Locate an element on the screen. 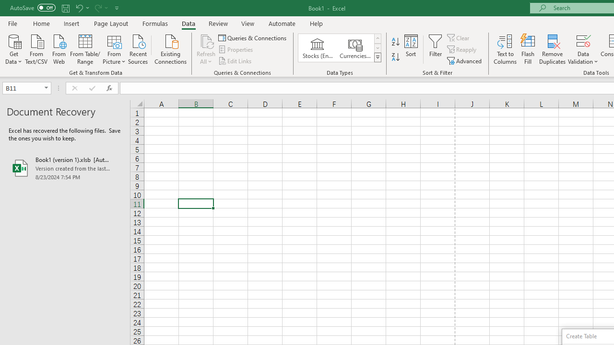 This screenshot has width=614, height=345. Remove Duplicates is located at coordinates (553, 49).